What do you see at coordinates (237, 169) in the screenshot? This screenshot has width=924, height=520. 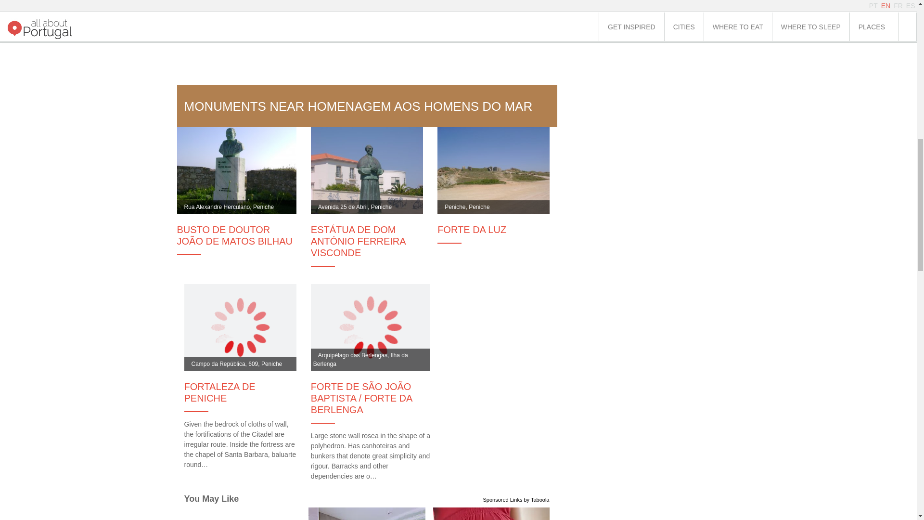 I see `Rua Alexandre Herculano, Peniche` at bounding box center [237, 169].